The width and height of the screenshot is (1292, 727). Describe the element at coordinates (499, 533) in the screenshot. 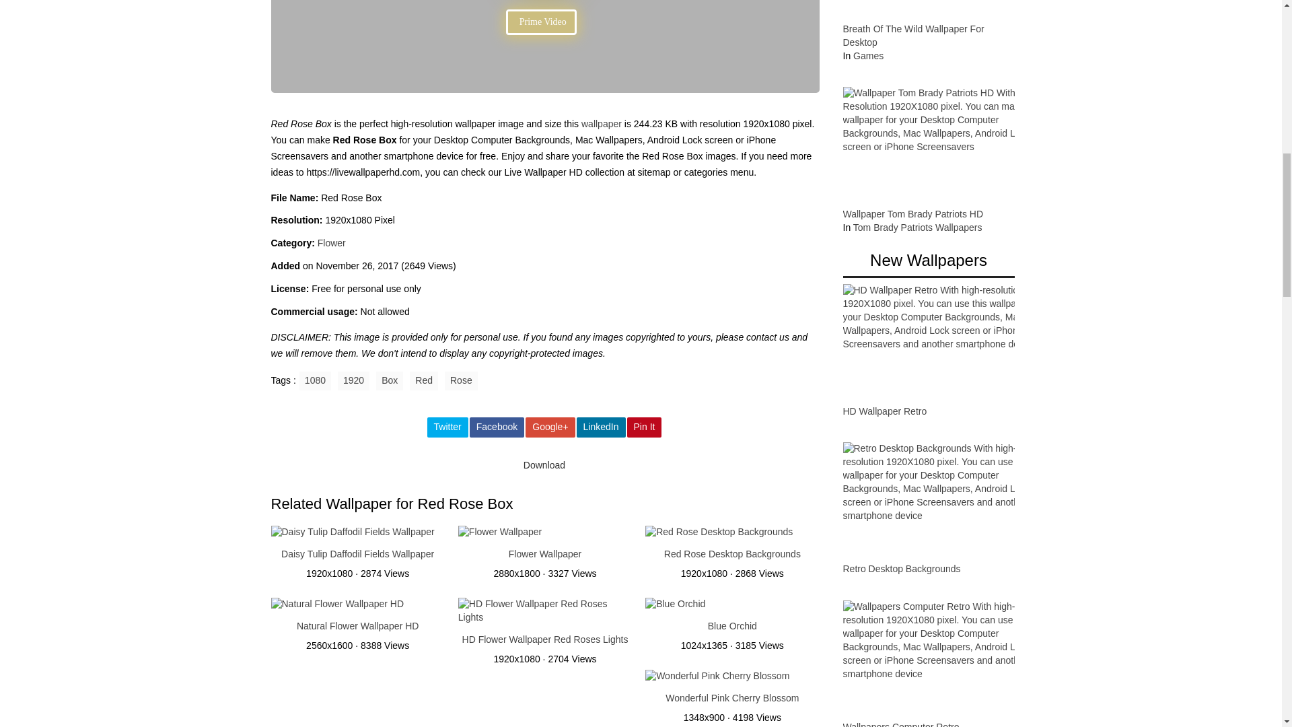

I see `Flower Wallpaper` at that location.